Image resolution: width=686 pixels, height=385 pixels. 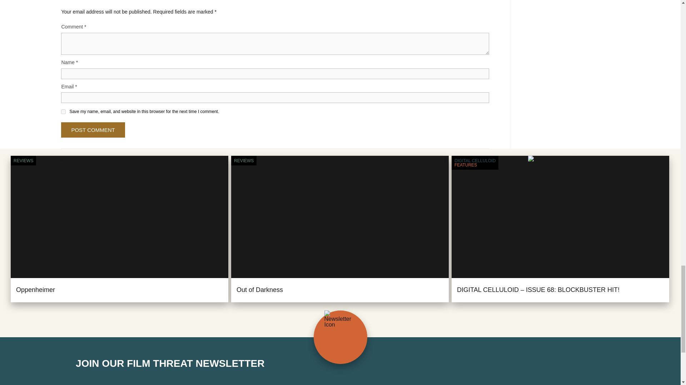 What do you see at coordinates (23, 160) in the screenshot?
I see `Reviews` at bounding box center [23, 160].